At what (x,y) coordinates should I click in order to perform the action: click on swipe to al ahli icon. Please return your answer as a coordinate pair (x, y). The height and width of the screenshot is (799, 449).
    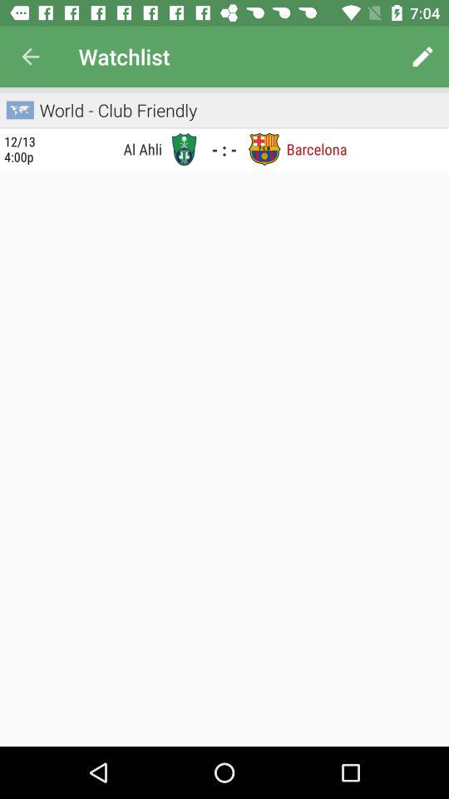
    Looking at the image, I should click on (104, 148).